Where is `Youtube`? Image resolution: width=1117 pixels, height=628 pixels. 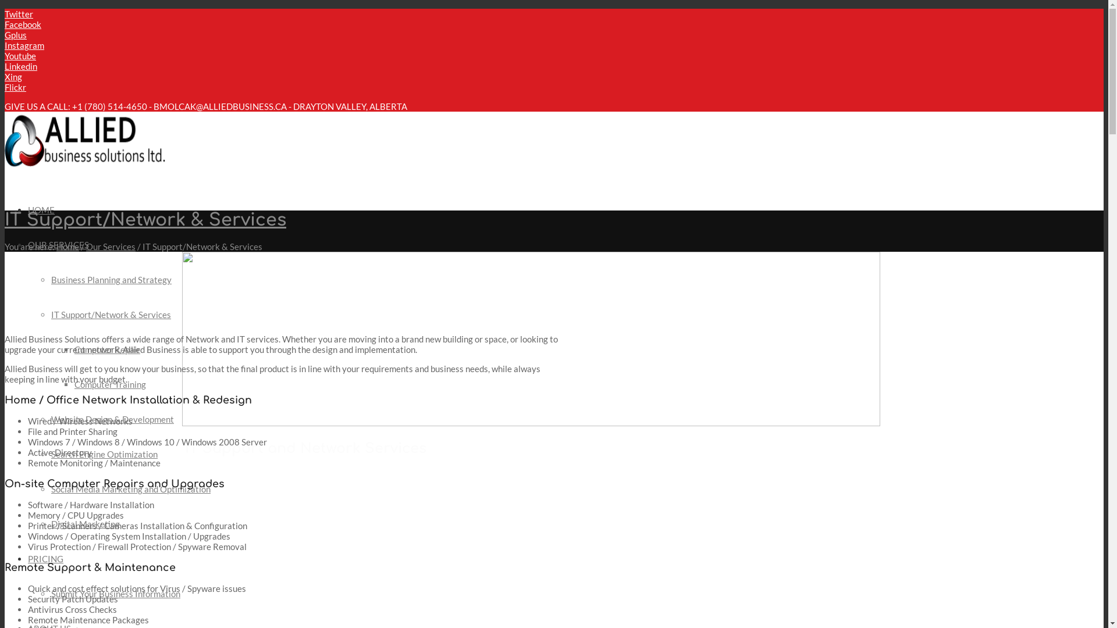 Youtube is located at coordinates (20, 56).